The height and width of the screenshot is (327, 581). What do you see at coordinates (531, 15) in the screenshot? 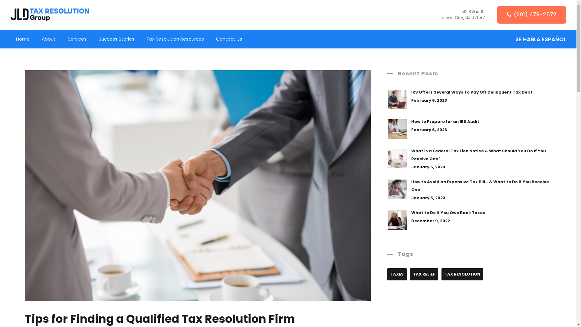
I see `(201) 479-2572` at bounding box center [531, 15].